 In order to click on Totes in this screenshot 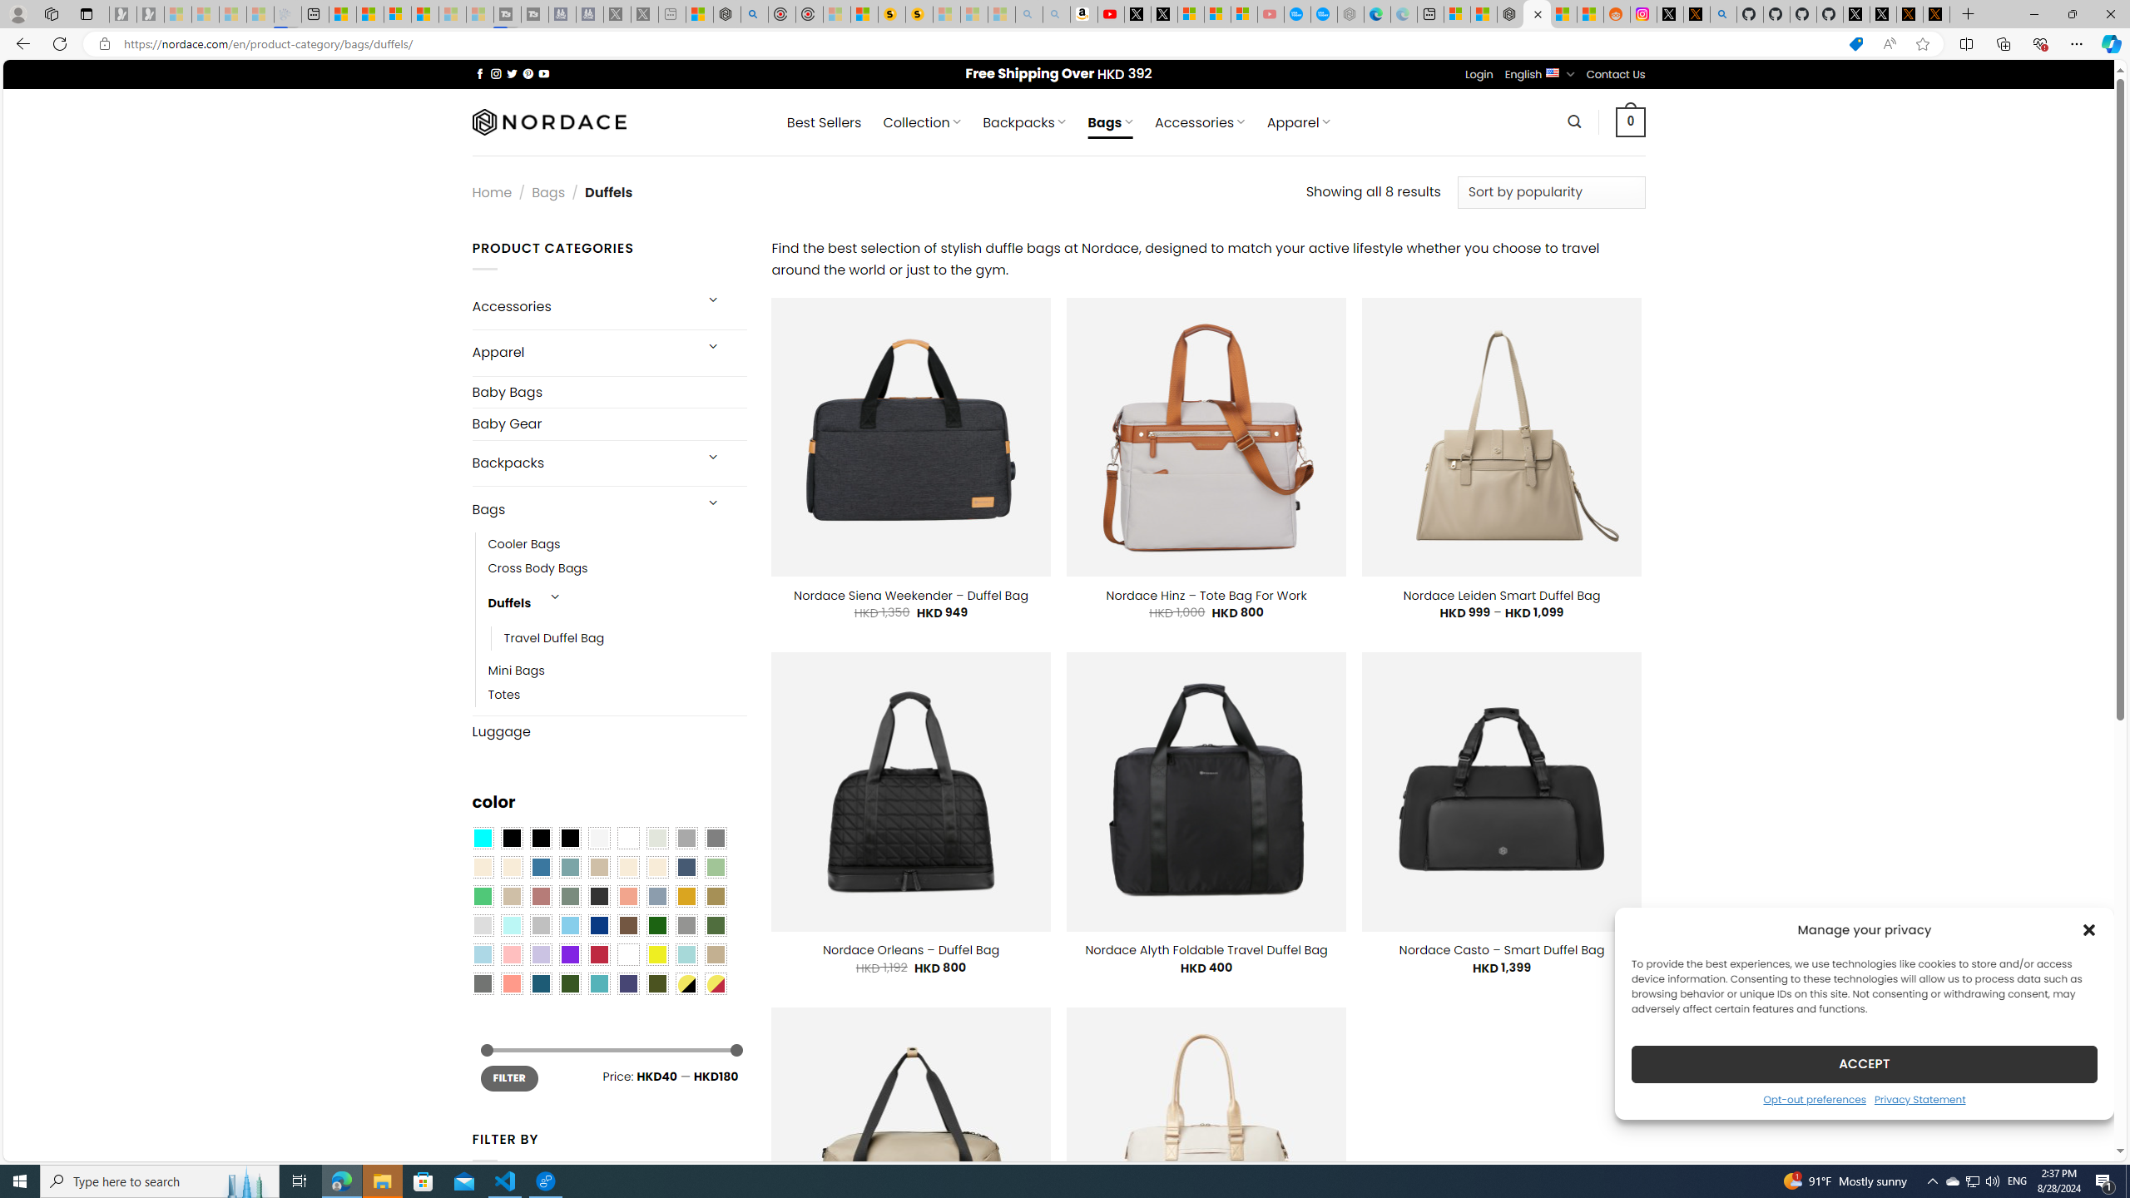, I will do `click(504, 696)`.